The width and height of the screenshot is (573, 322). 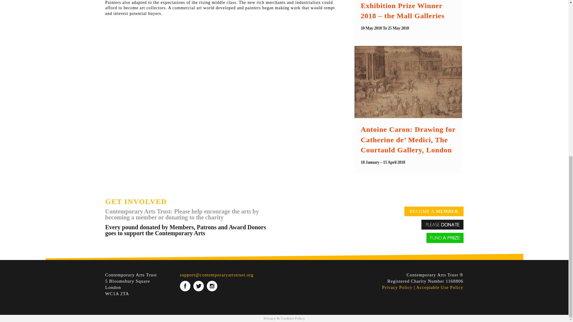 What do you see at coordinates (185, 286) in the screenshot?
I see `Facebook` at bounding box center [185, 286].